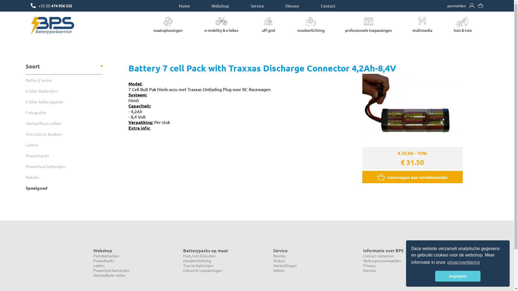  What do you see at coordinates (64, 155) in the screenshot?
I see `Powerbanks` at bounding box center [64, 155].